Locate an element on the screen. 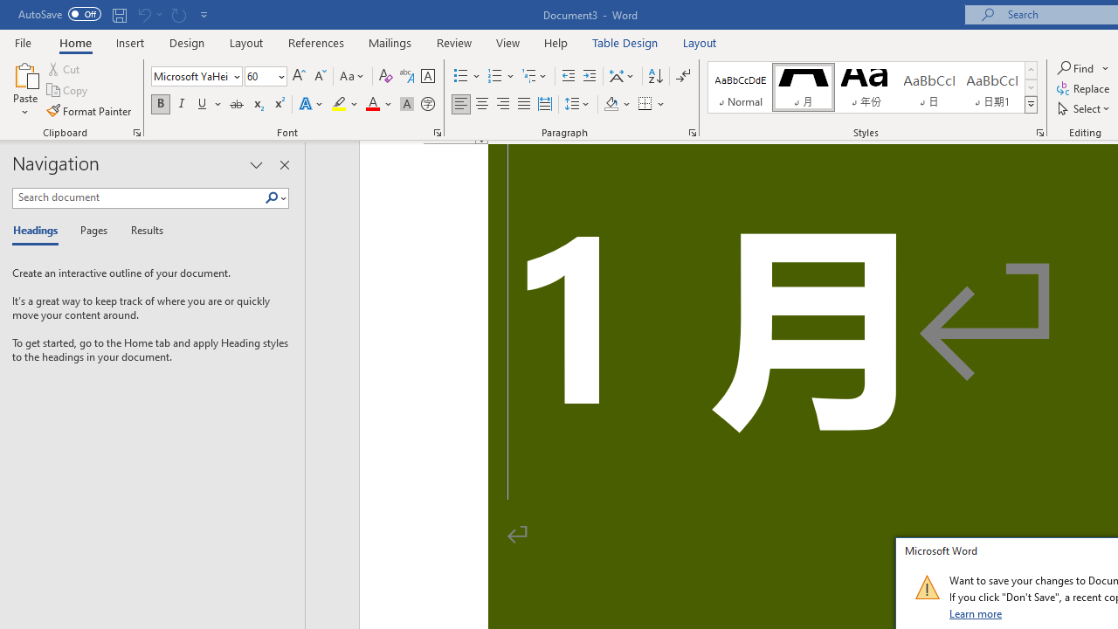 The width and height of the screenshot is (1118, 629). Grow Font is located at coordinates (299, 77).